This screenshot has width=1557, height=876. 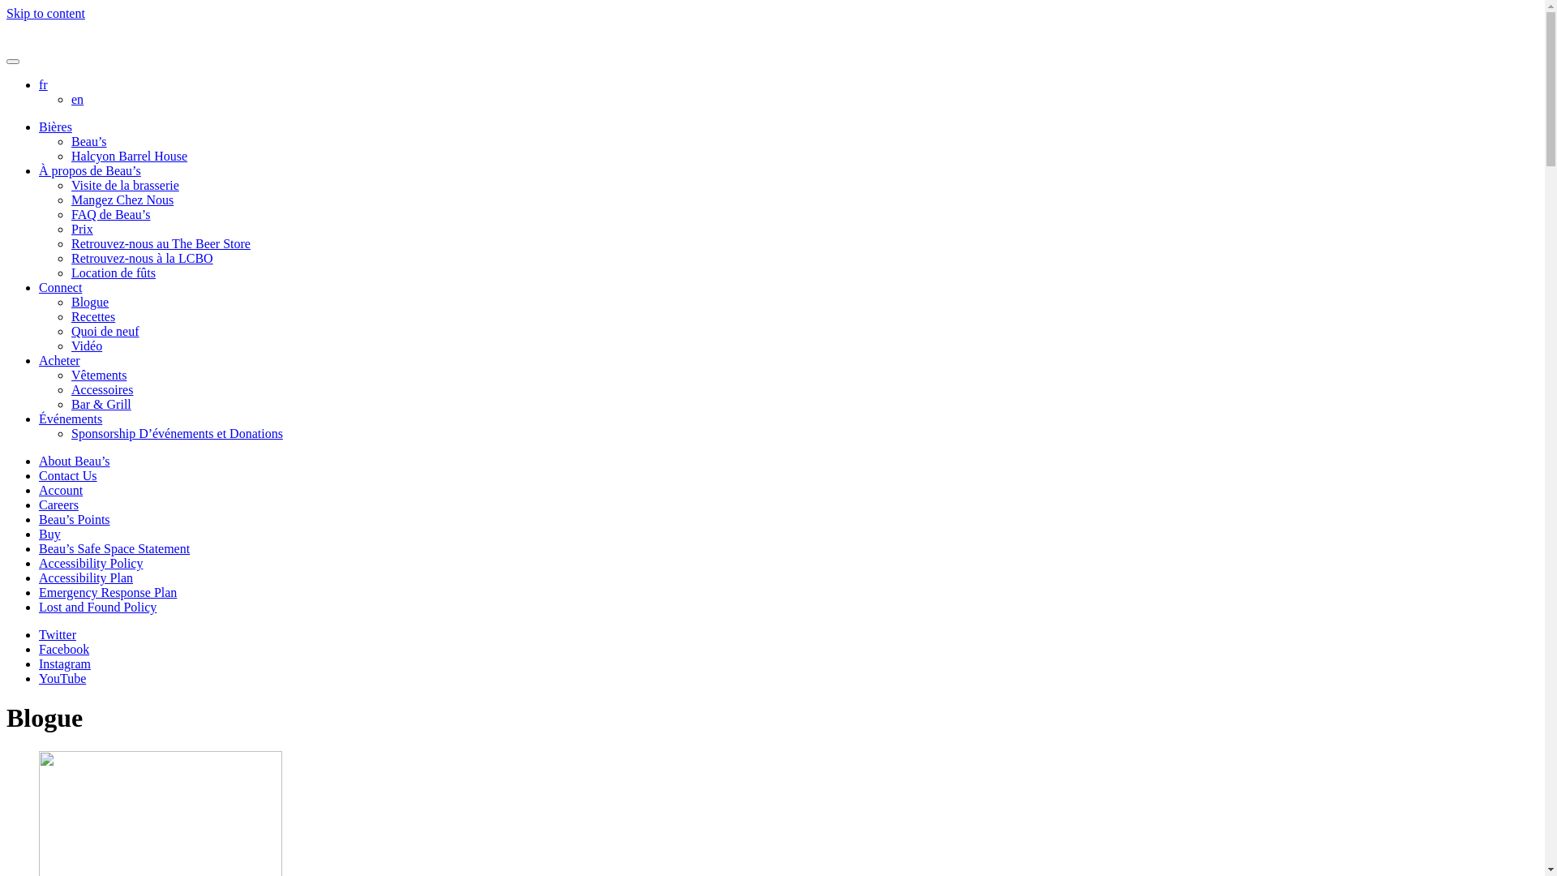 What do you see at coordinates (58, 505) in the screenshot?
I see `Careers` at bounding box center [58, 505].